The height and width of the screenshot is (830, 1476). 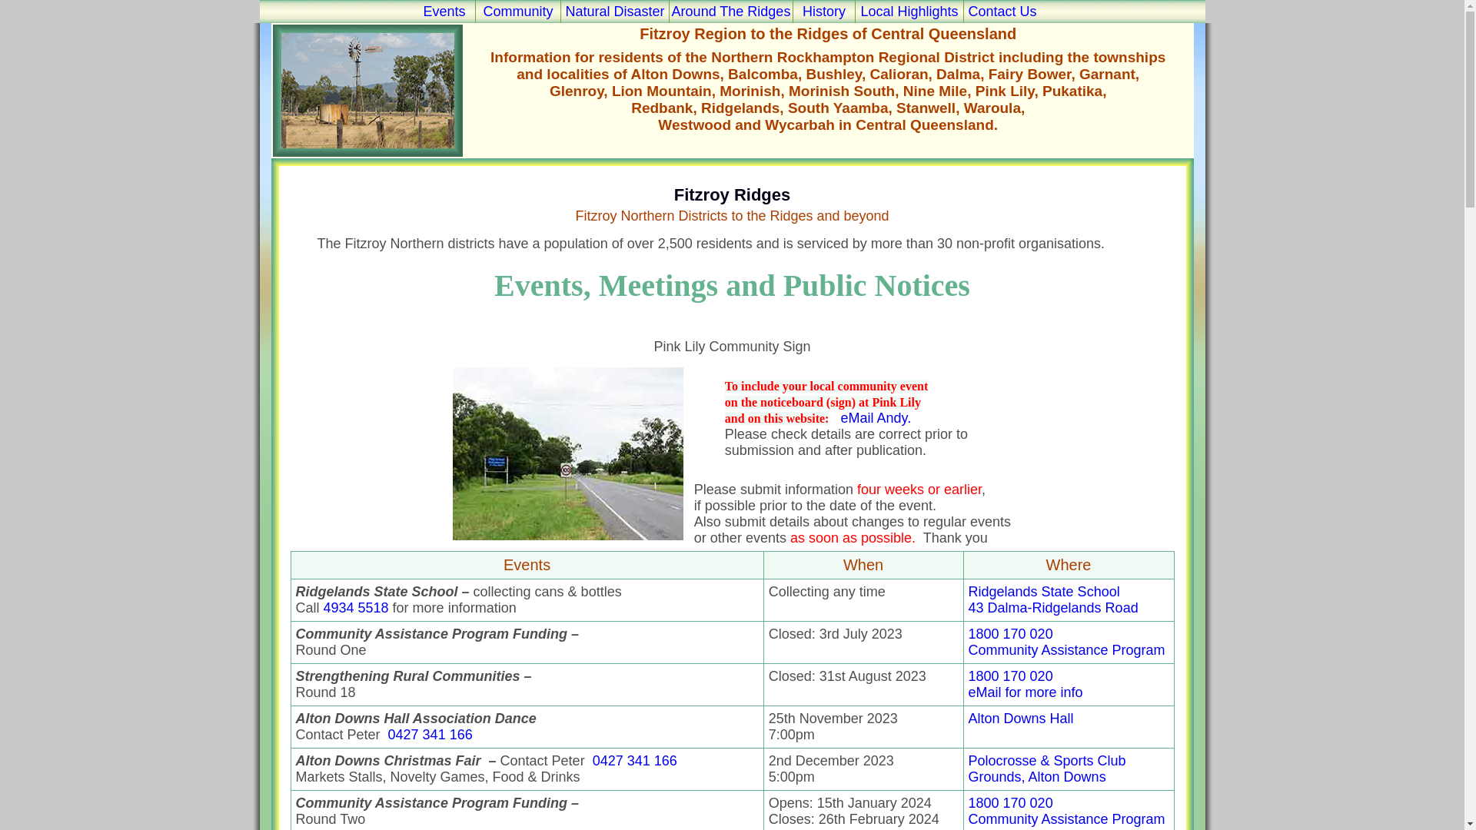 I want to click on Contact Us, so click(x=1002, y=12).